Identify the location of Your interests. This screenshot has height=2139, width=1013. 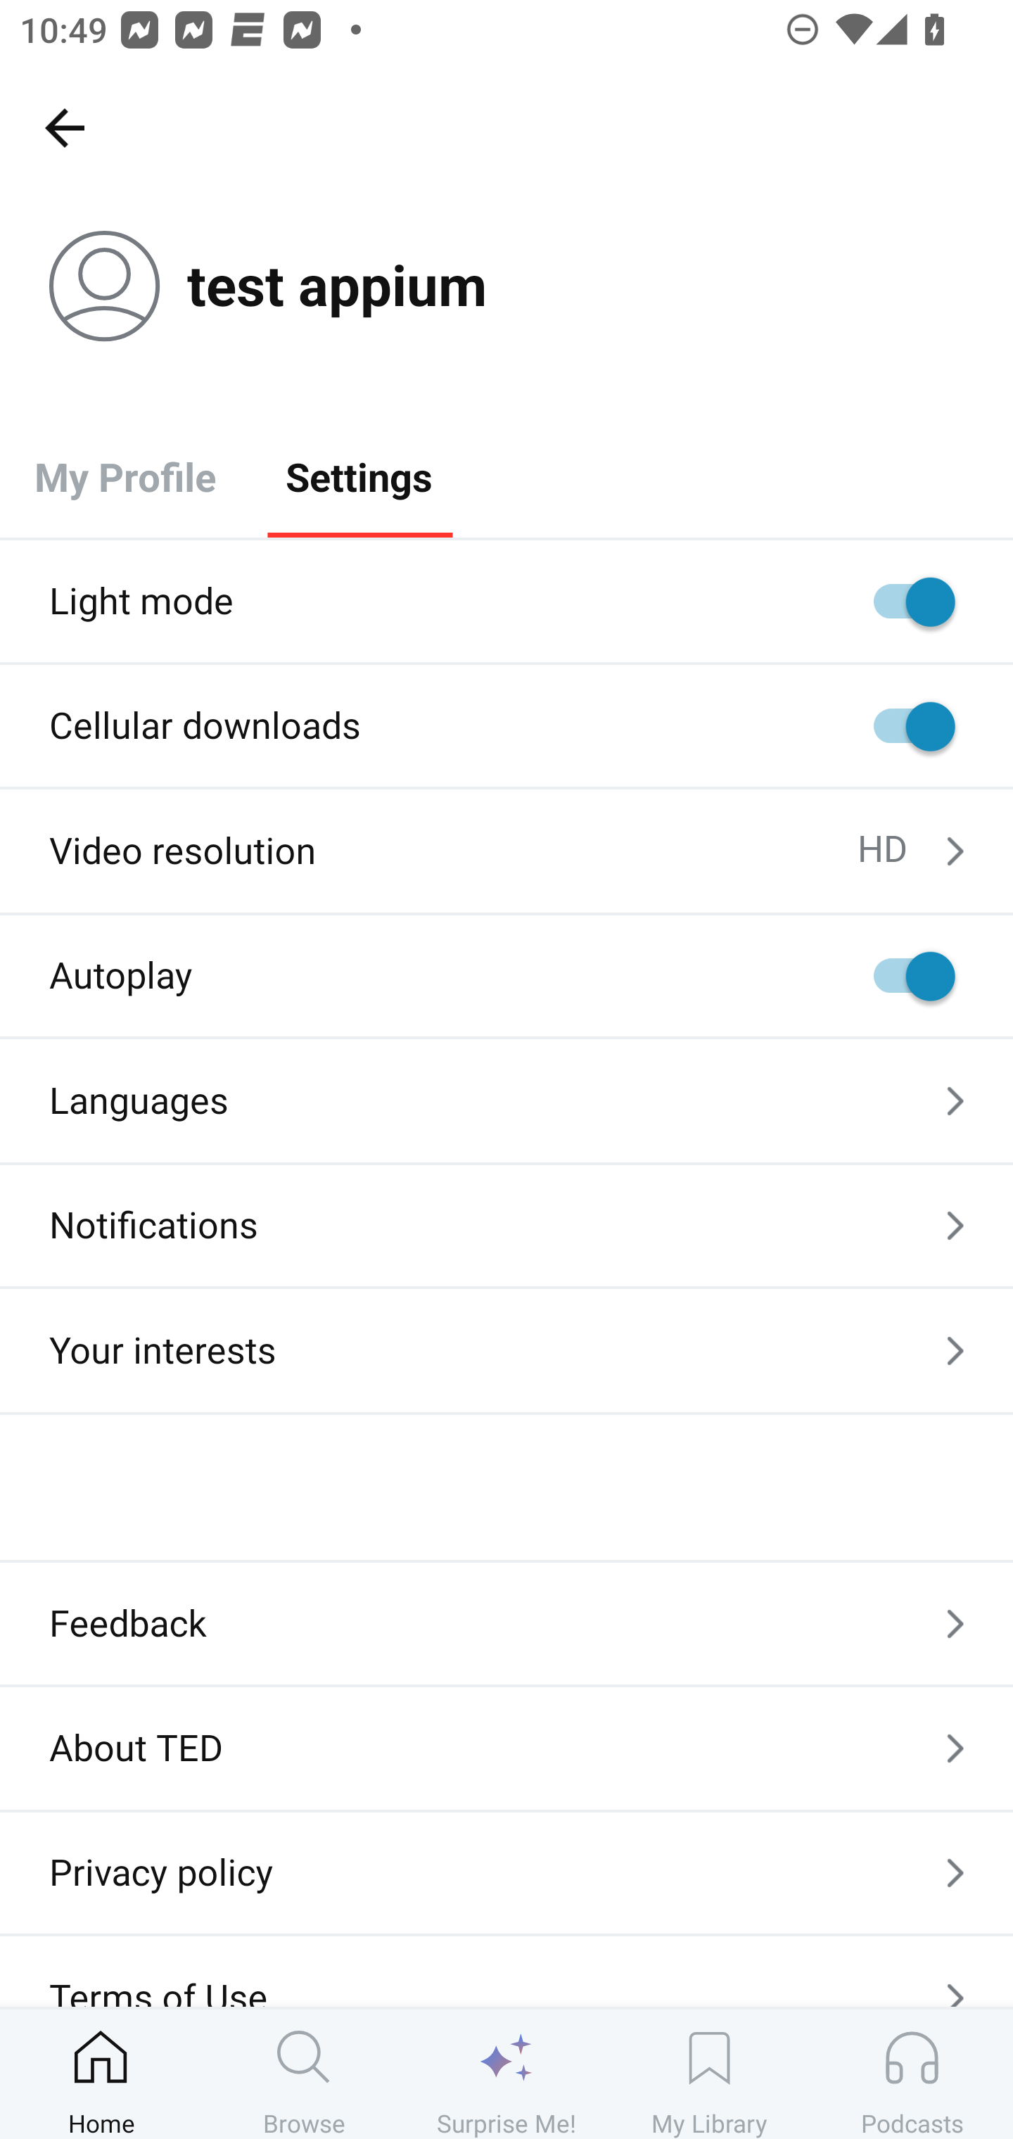
(507, 1351).